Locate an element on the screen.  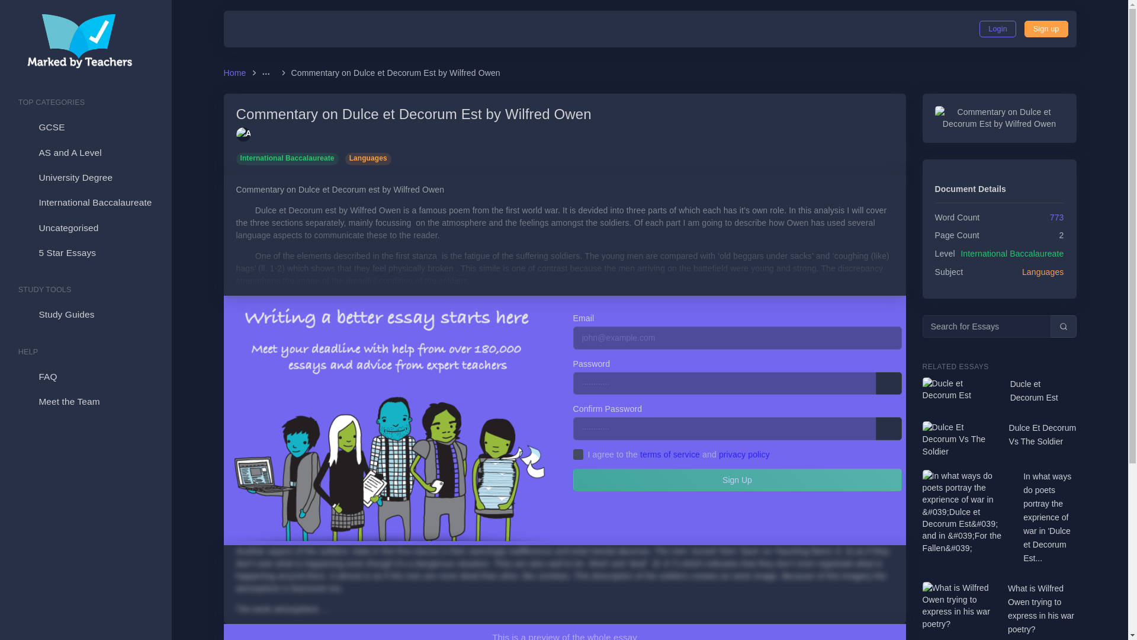
Sign Up is located at coordinates (1046, 28).